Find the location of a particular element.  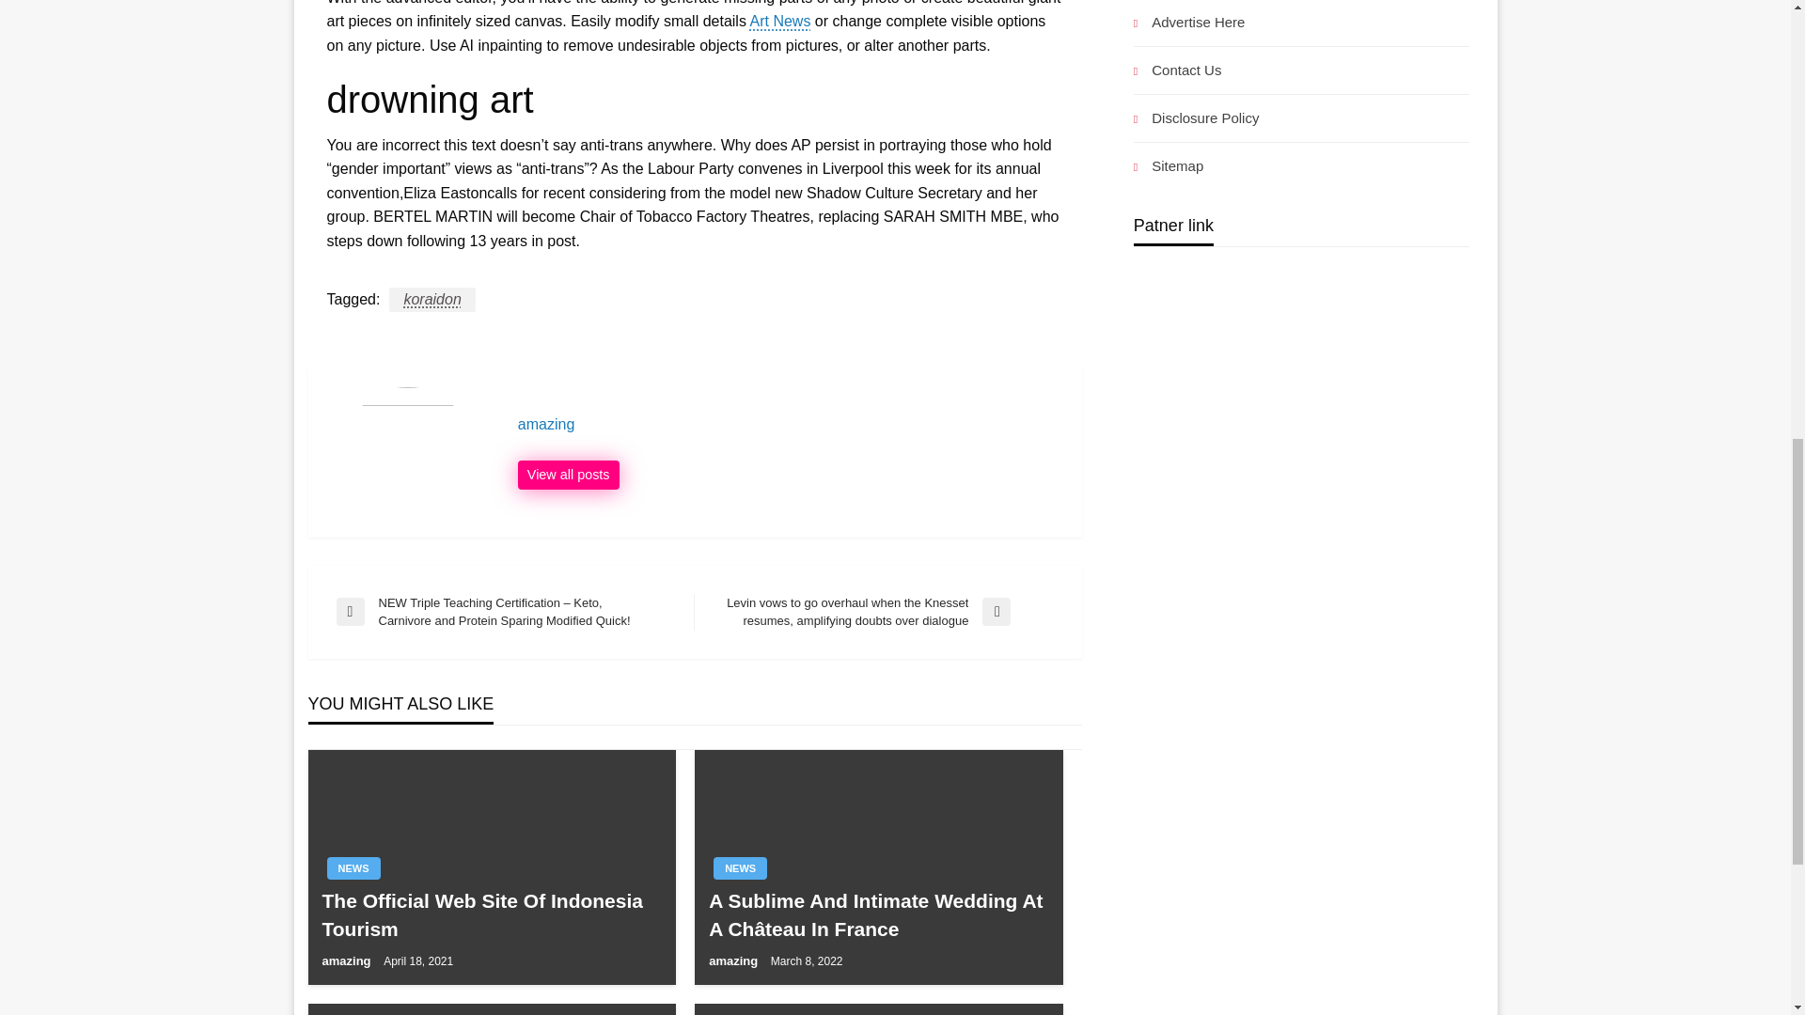

View all posts is located at coordinates (568, 476).